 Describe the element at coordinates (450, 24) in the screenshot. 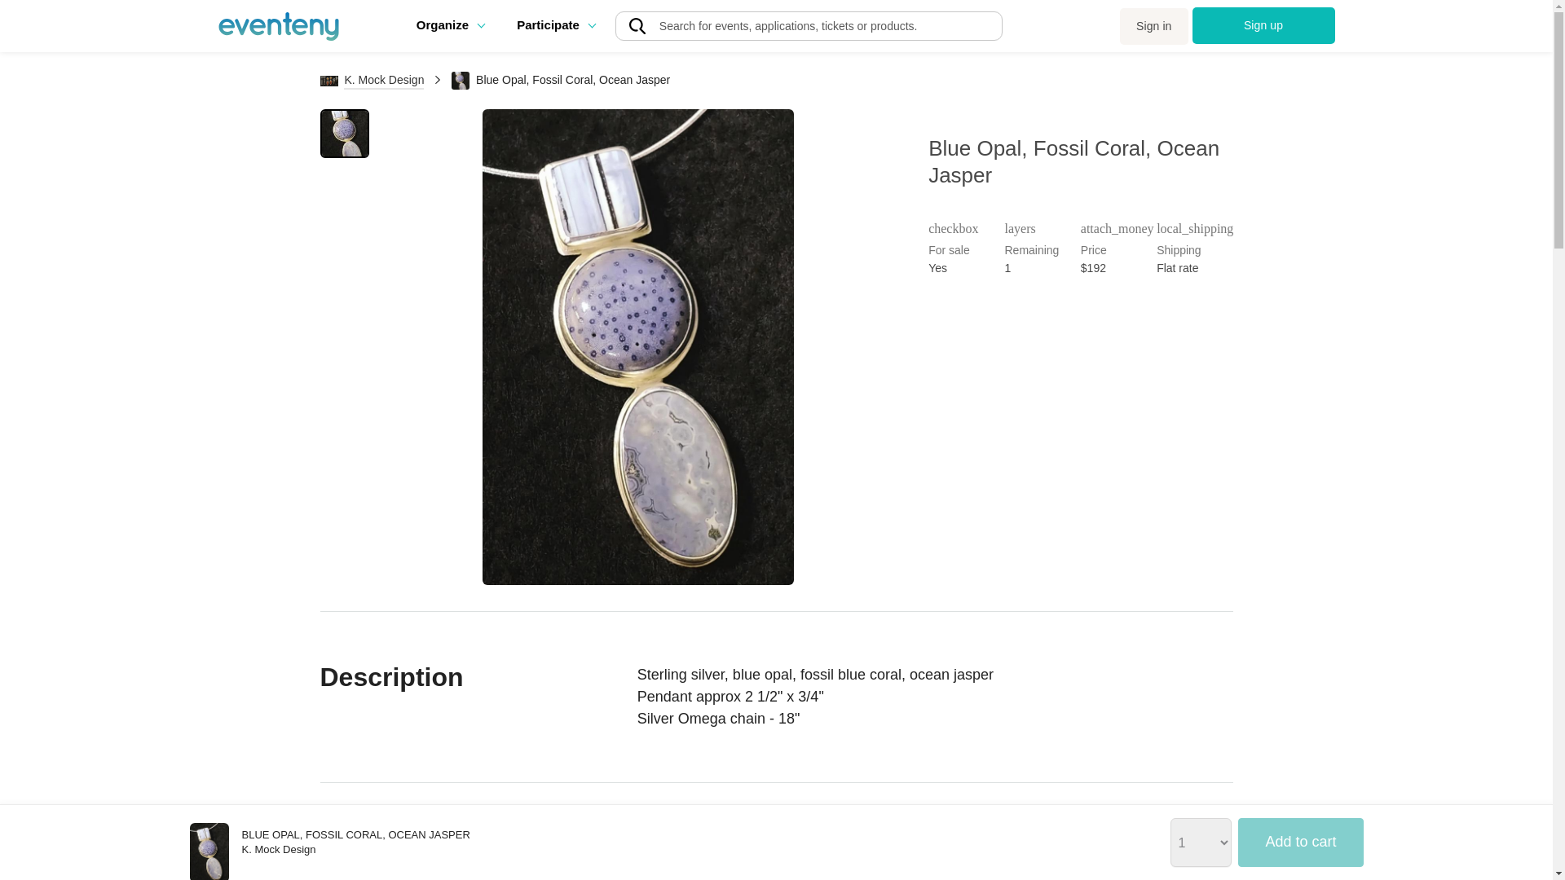

I see `Organize` at that location.